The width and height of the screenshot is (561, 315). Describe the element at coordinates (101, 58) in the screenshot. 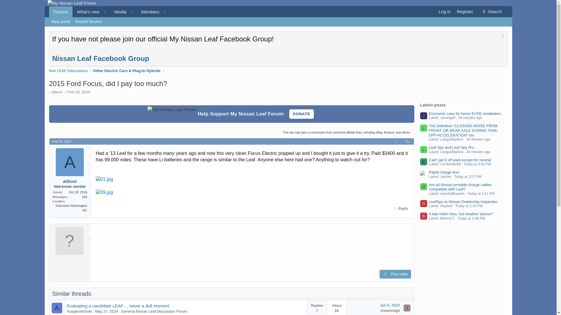

I see `Forums` at that location.